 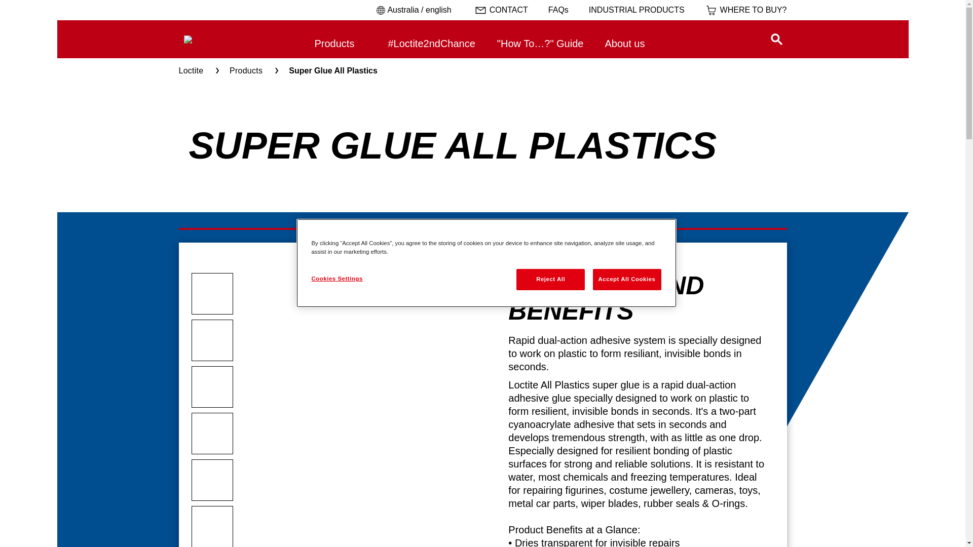 What do you see at coordinates (192, 71) in the screenshot?
I see `Loctite` at bounding box center [192, 71].